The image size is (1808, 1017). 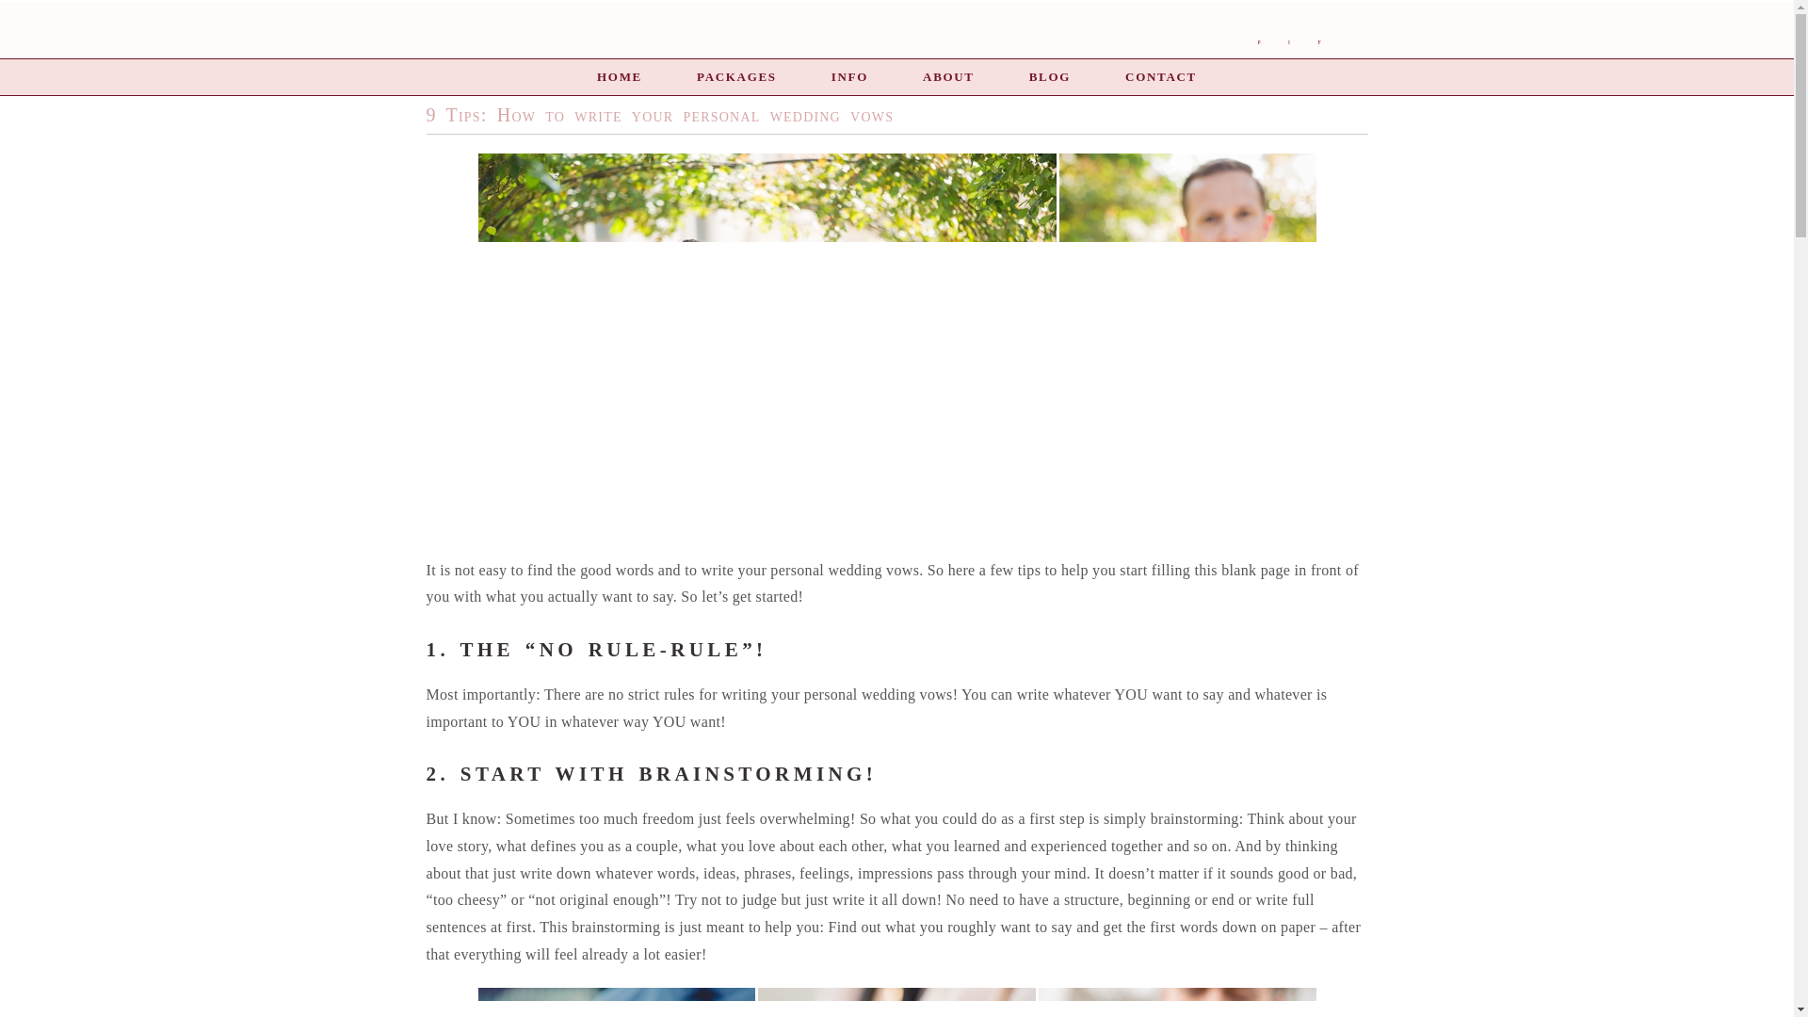 What do you see at coordinates (947, 76) in the screenshot?
I see `ABOUT` at bounding box center [947, 76].